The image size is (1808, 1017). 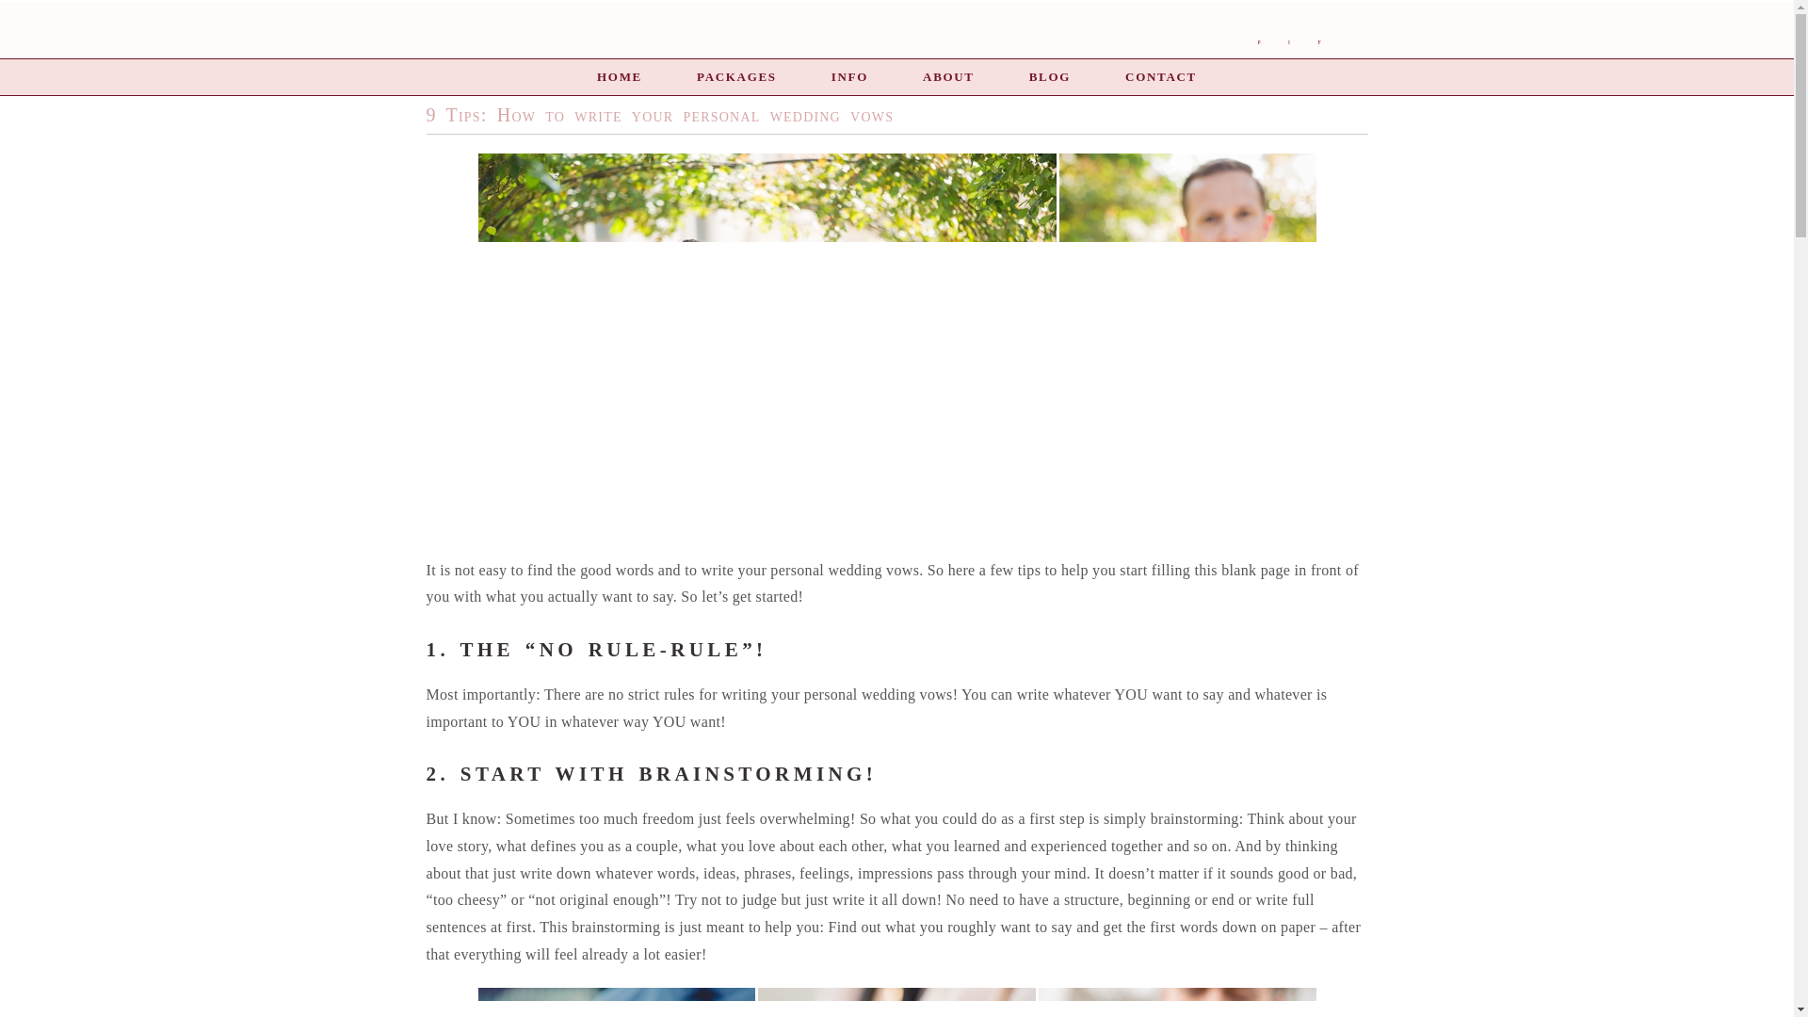 What do you see at coordinates (947, 76) in the screenshot?
I see `ABOUT` at bounding box center [947, 76].